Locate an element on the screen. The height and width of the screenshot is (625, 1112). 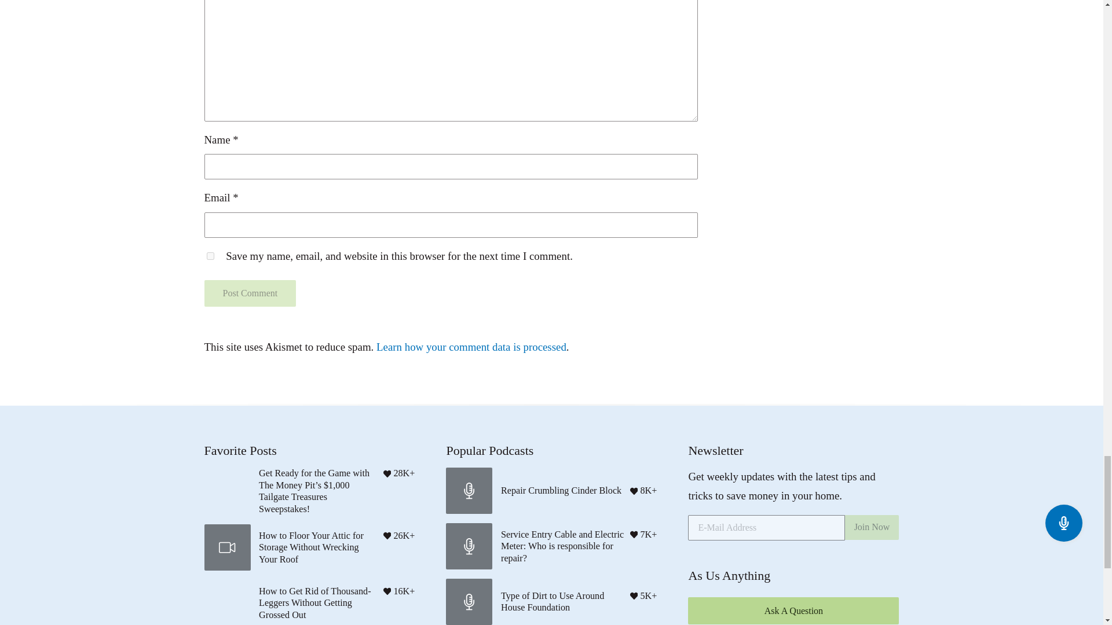
yes is located at coordinates (210, 256).